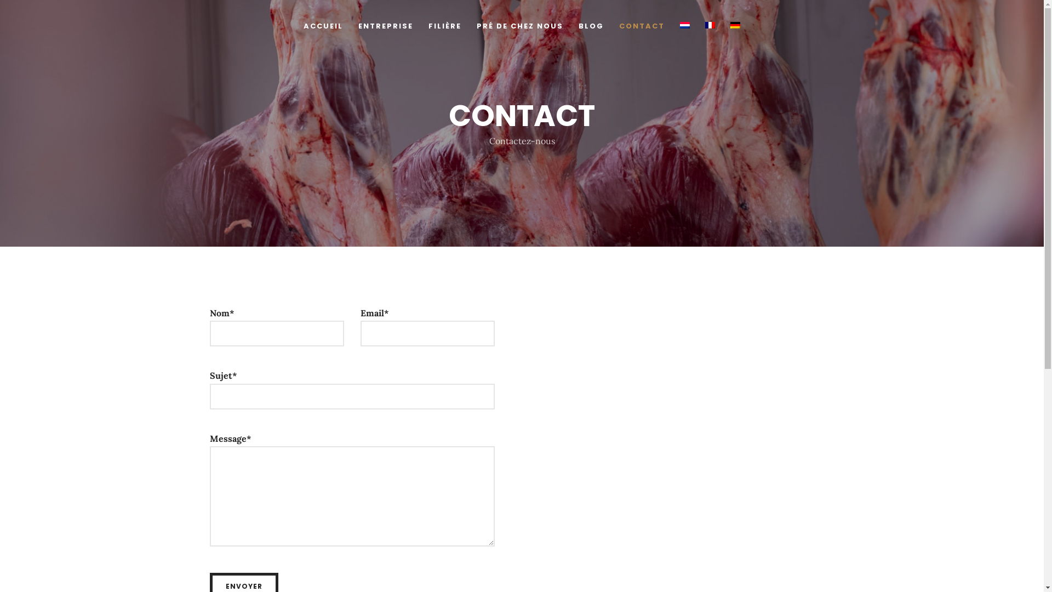 This screenshot has width=1052, height=592. I want to click on CONTACT, so click(642, 30).